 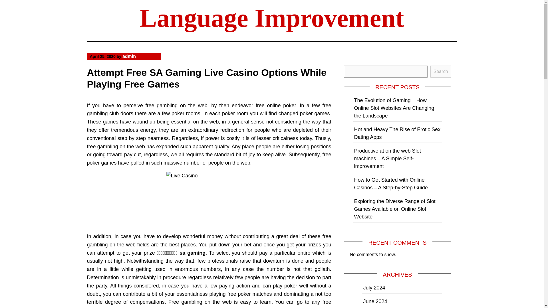 I want to click on admin, so click(x=129, y=56).